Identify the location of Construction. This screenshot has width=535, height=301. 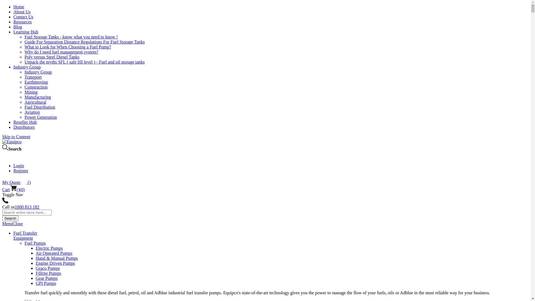
(36, 87).